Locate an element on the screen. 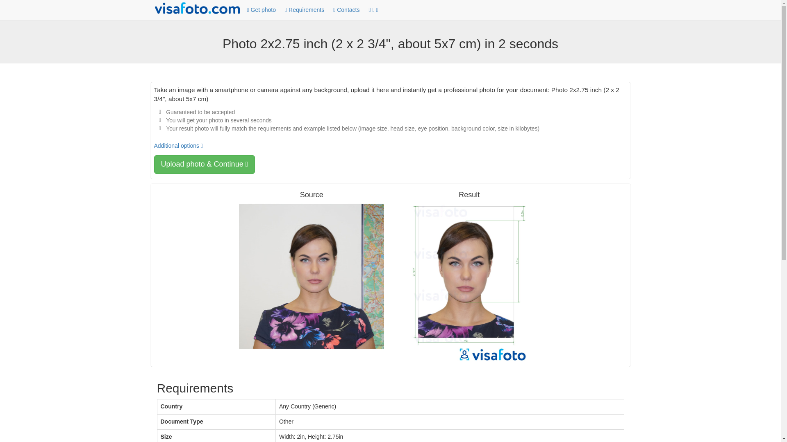 The height and width of the screenshot is (442, 787). Additional options is located at coordinates (179, 145).